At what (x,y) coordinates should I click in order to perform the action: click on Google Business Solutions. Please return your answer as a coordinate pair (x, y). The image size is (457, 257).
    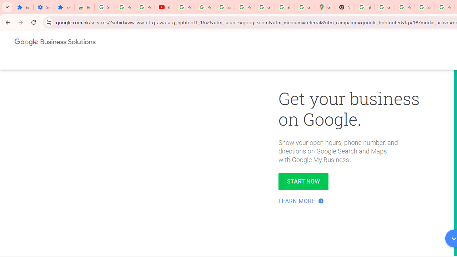
    Looking at the image, I should click on (55, 44).